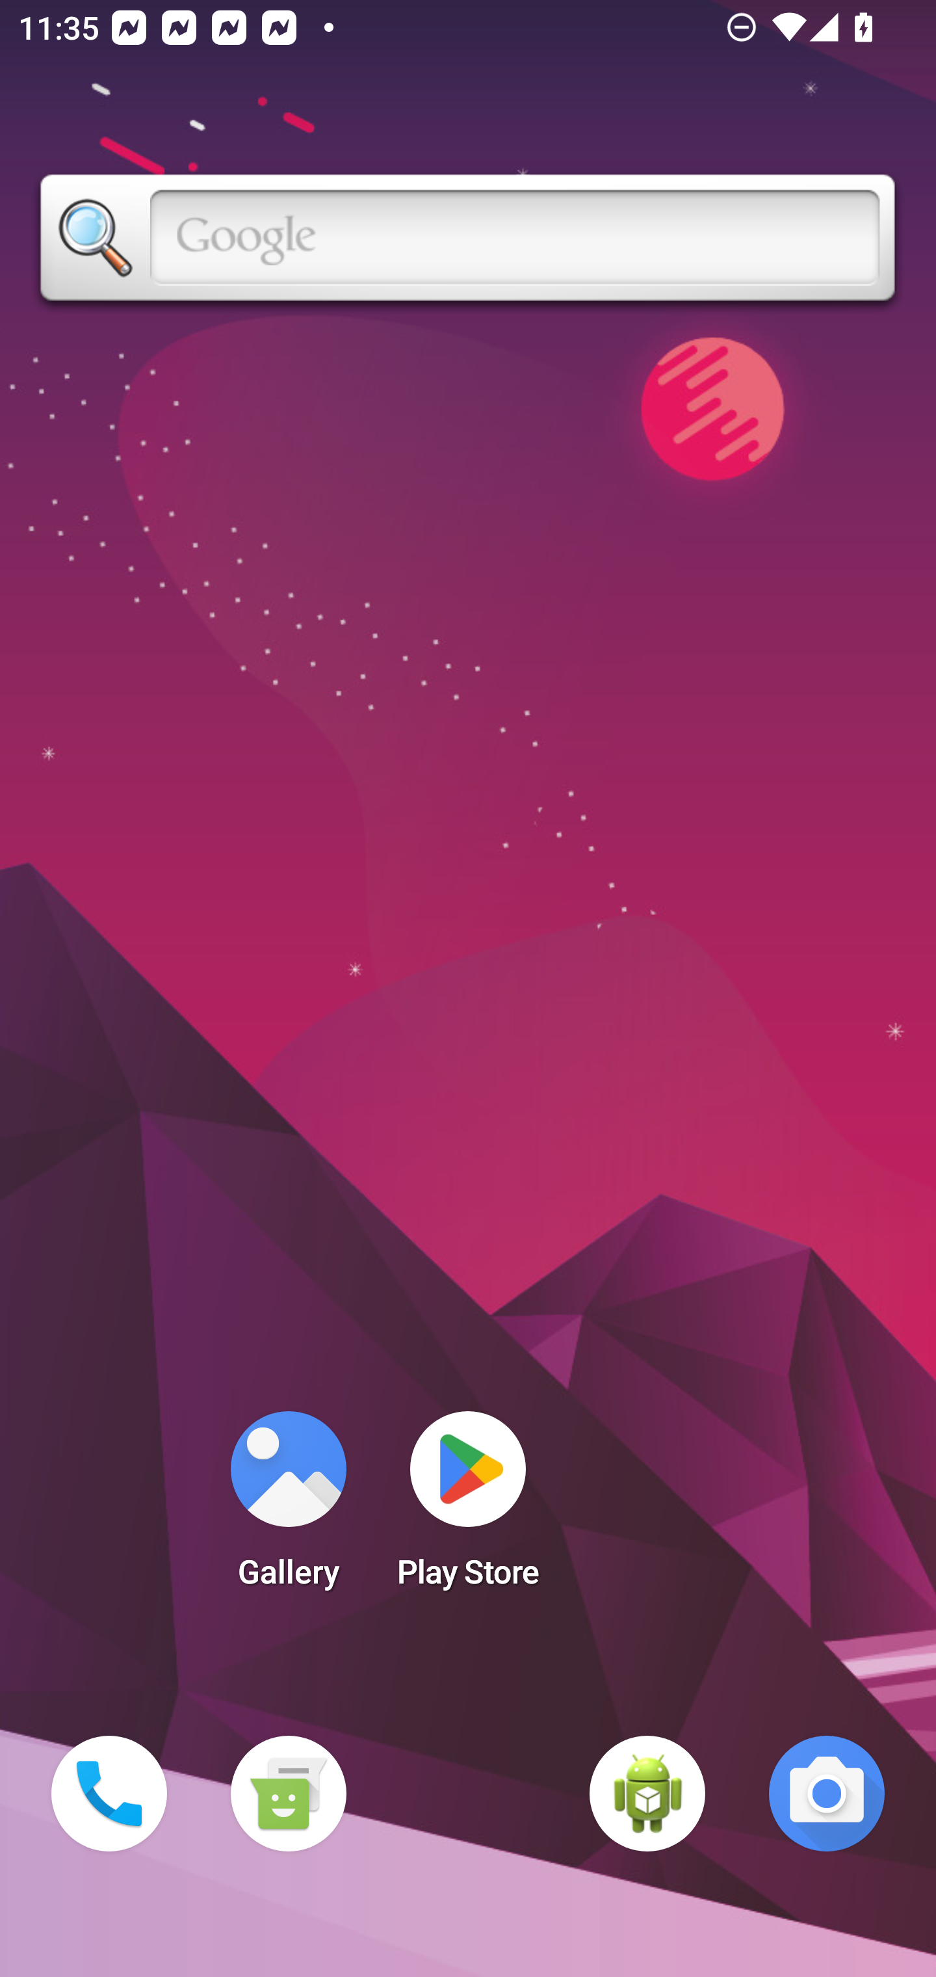 This screenshot has height=1977, width=936. I want to click on Play Store, so click(468, 1507).